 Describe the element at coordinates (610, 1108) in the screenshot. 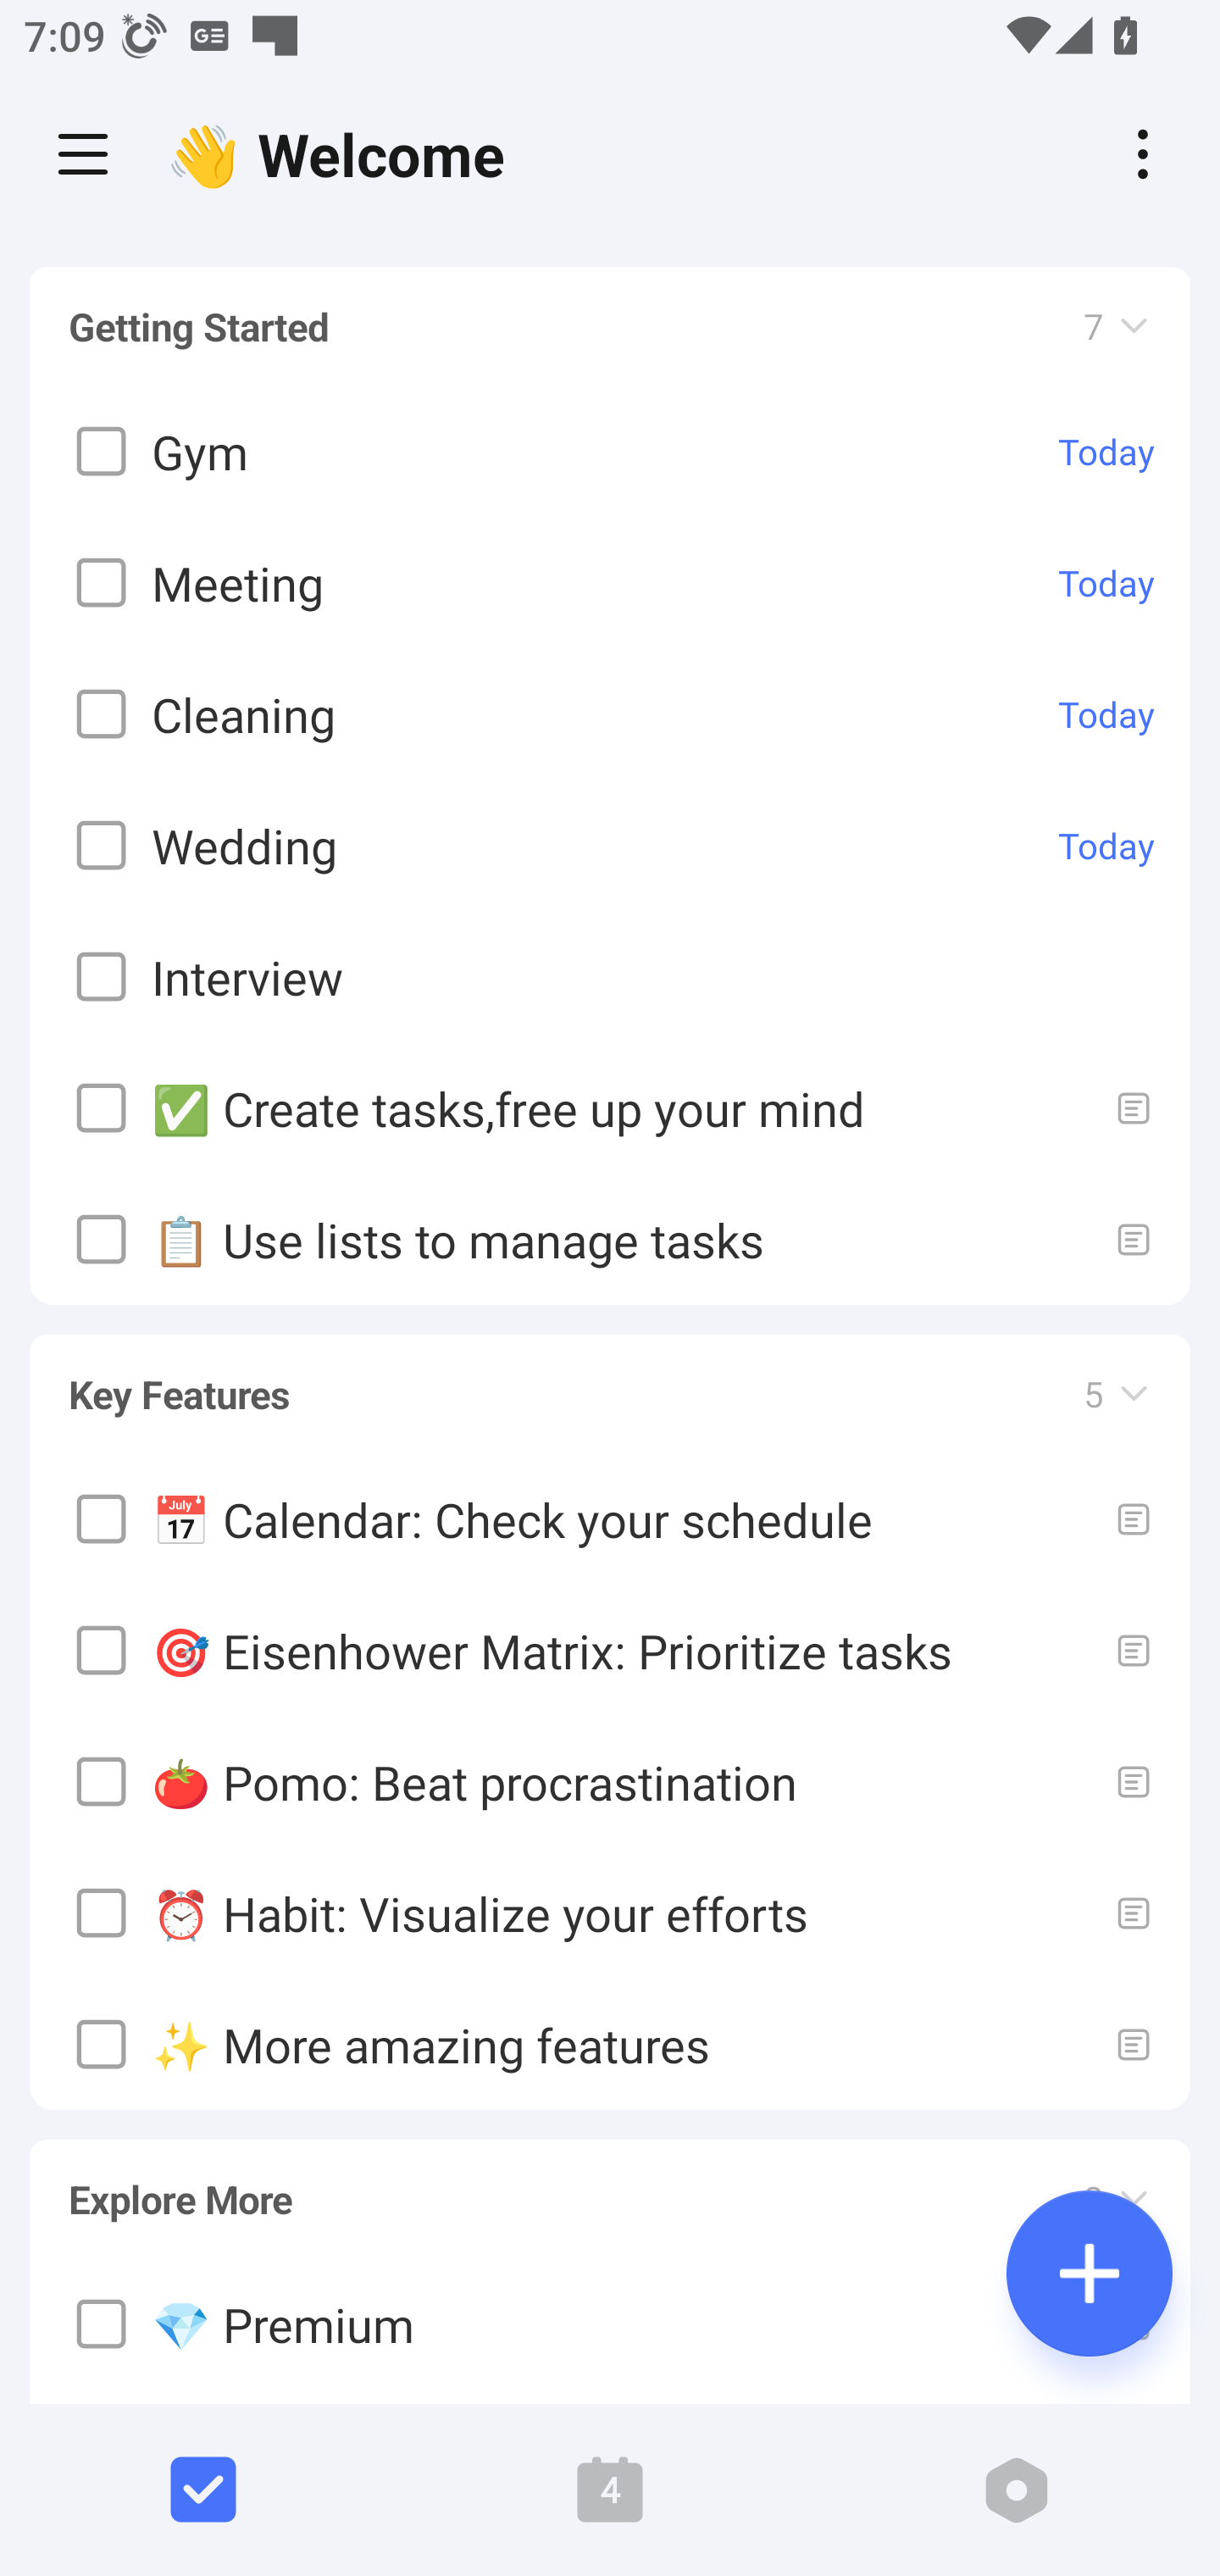

I see `✅ Create tasks,free up your mind` at that location.